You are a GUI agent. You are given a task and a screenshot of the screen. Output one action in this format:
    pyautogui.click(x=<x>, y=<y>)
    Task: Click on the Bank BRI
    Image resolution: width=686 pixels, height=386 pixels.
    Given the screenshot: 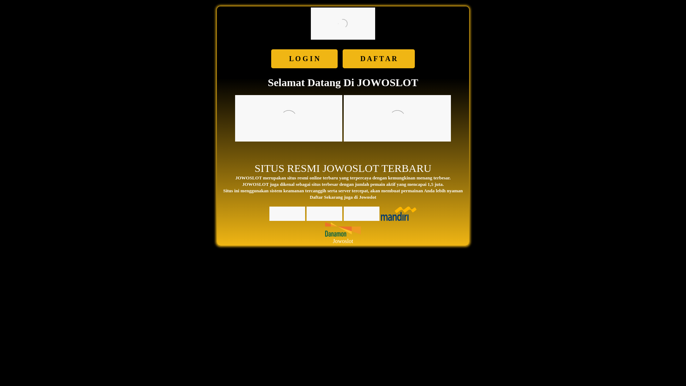 What is the action you would take?
    pyautogui.click(x=324, y=213)
    